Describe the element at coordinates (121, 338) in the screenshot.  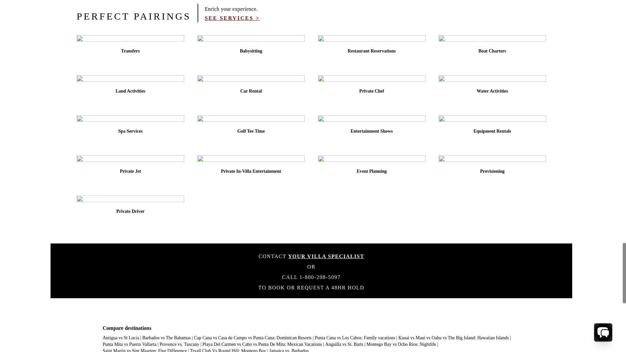
I see `Antigua vs St Lucia` at that location.